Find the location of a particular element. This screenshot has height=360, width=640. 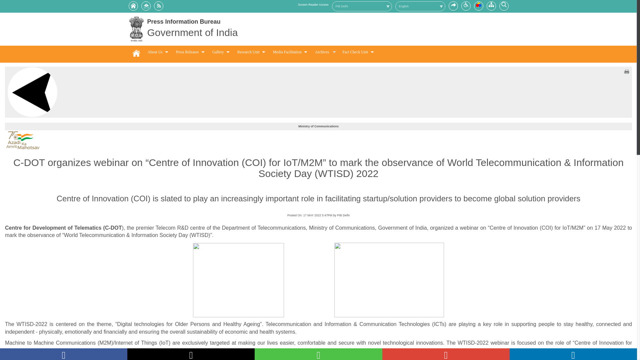

About Us is located at coordinates (158, 53).